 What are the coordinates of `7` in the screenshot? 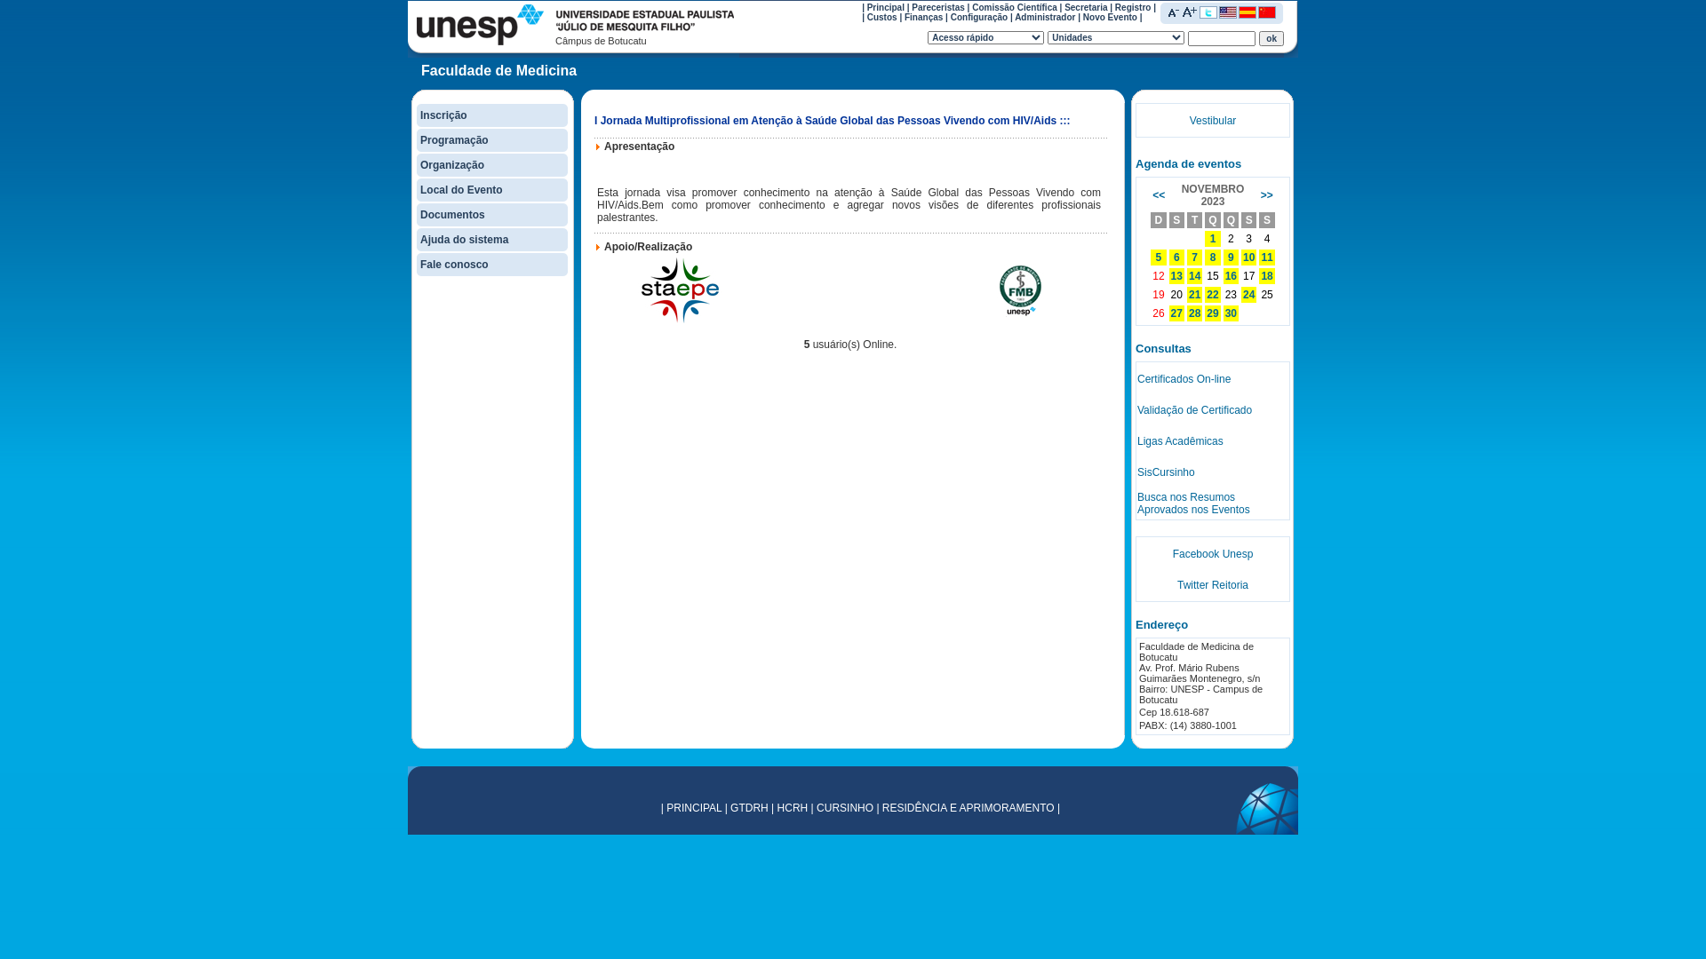 It's located at (1194, 258).